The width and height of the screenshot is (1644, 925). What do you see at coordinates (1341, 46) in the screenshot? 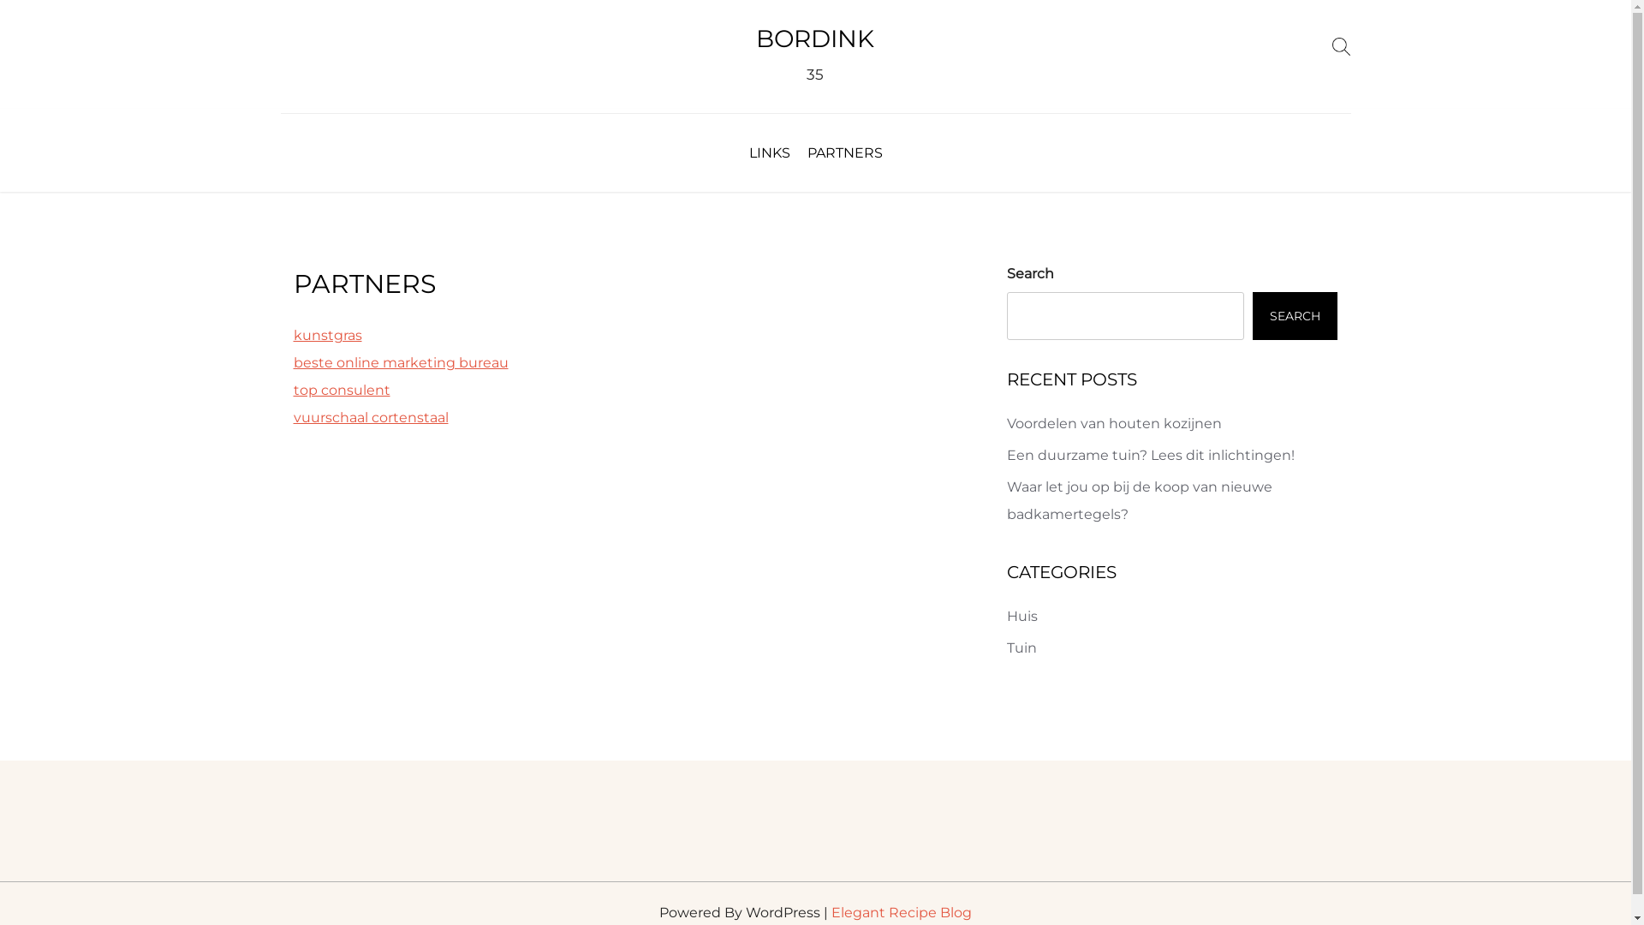
I see `Search` at bounding box center [1341, 46].